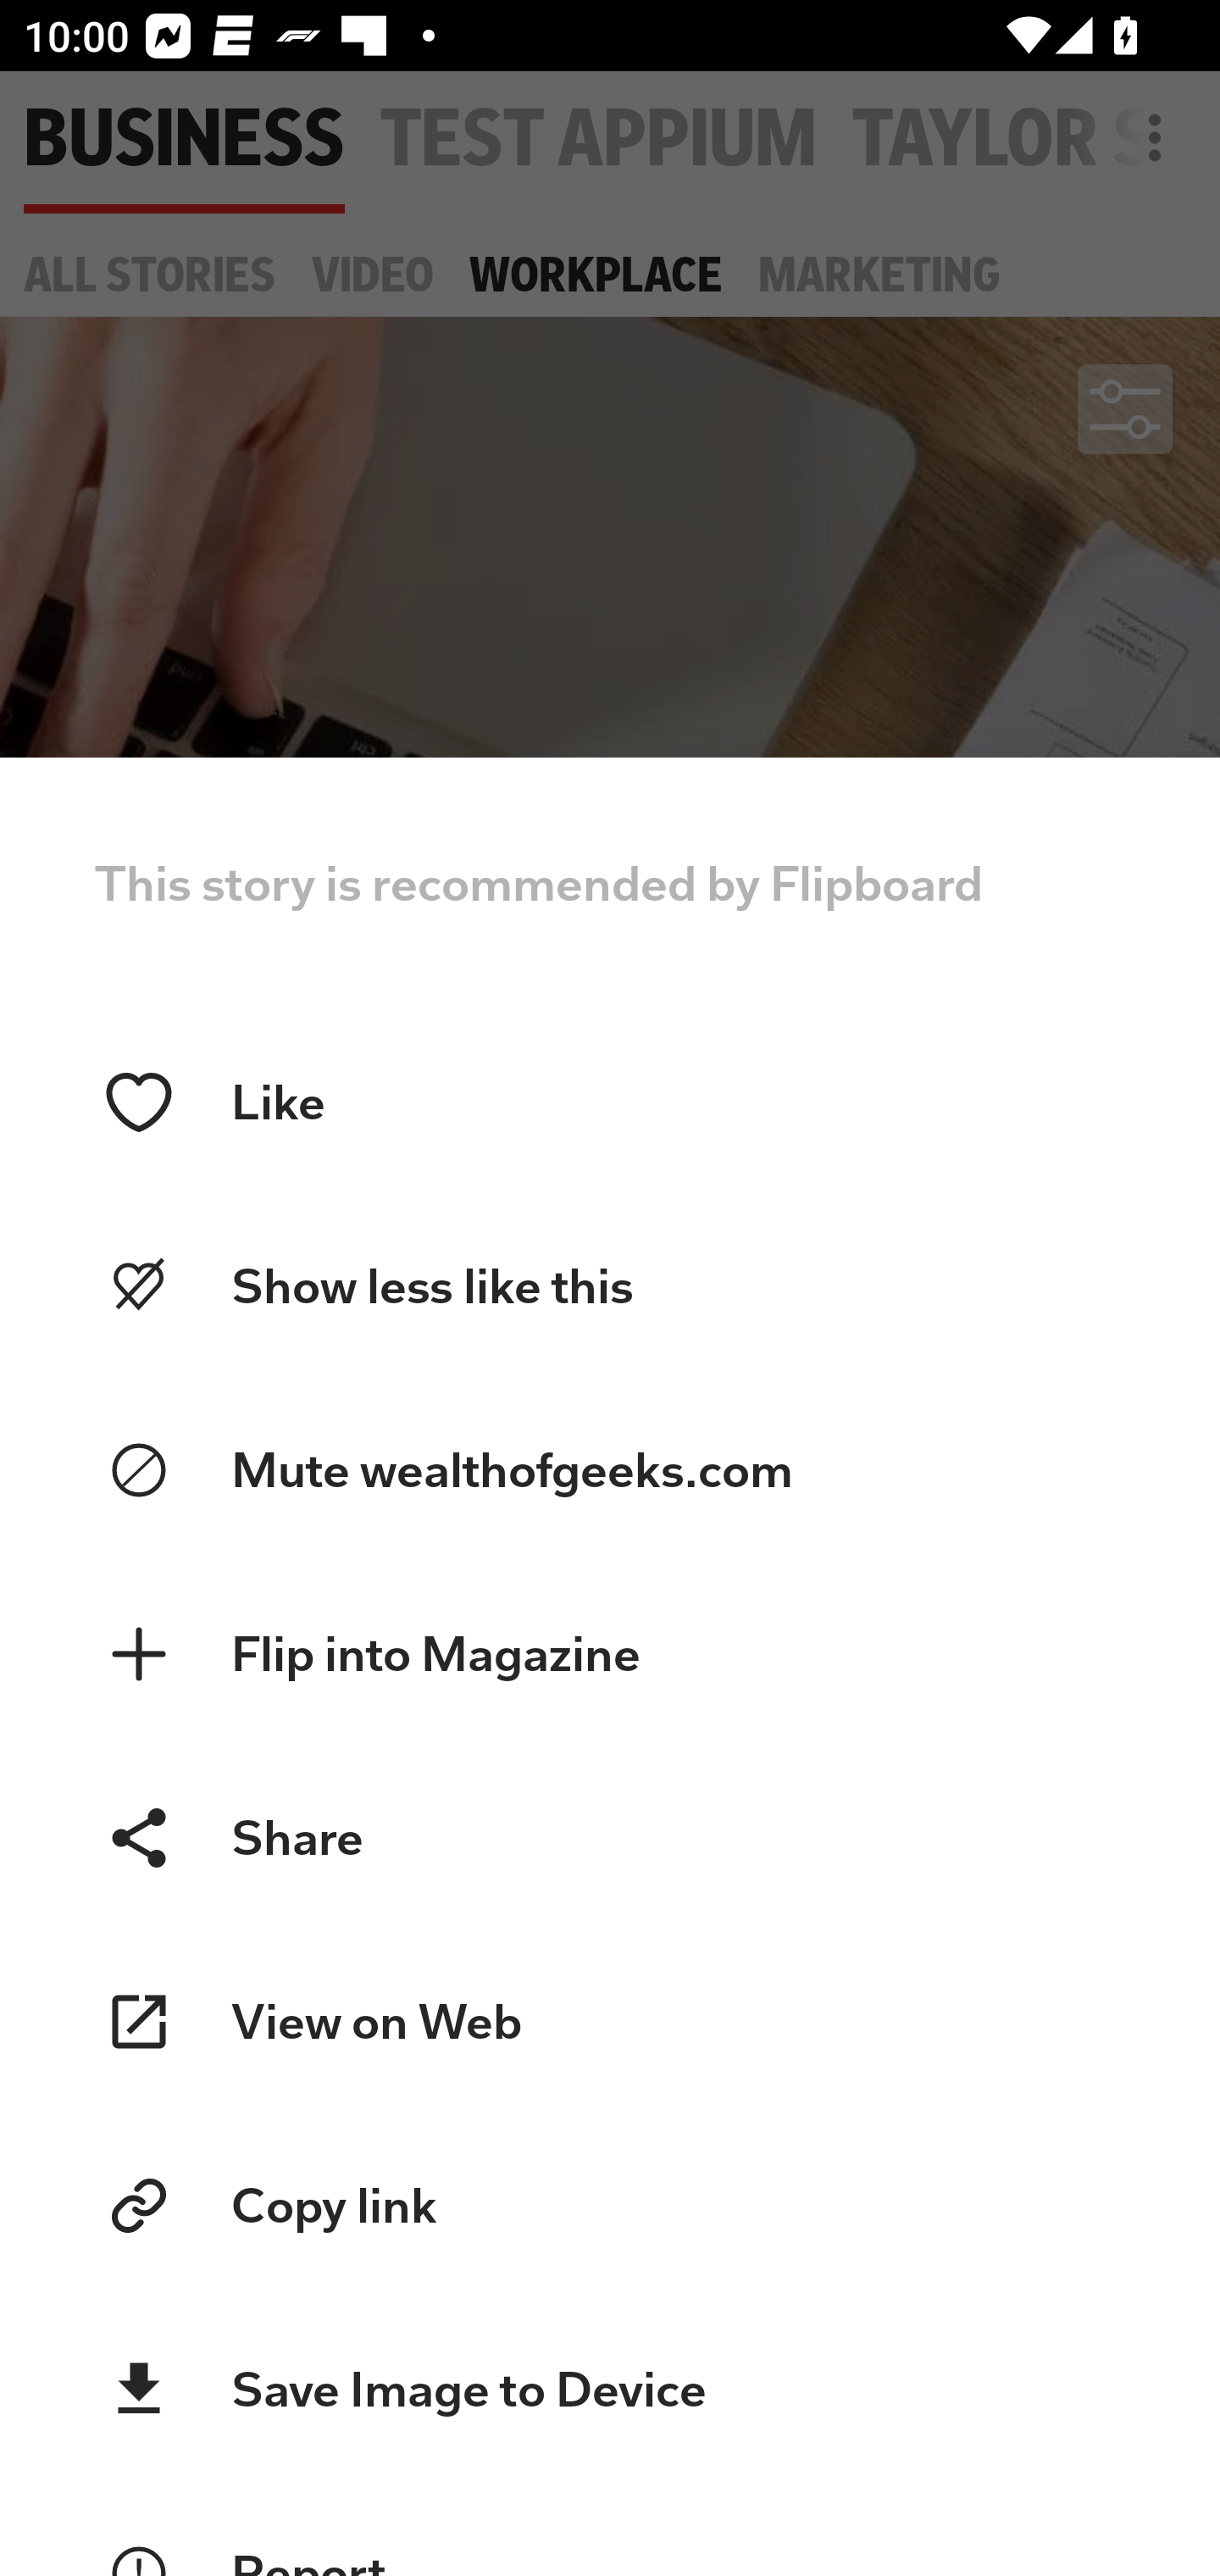  What do you see at coordinates (610, 2389) in the screenshot?
I see `Save Image to Device` at bounding box center [610, 2389].